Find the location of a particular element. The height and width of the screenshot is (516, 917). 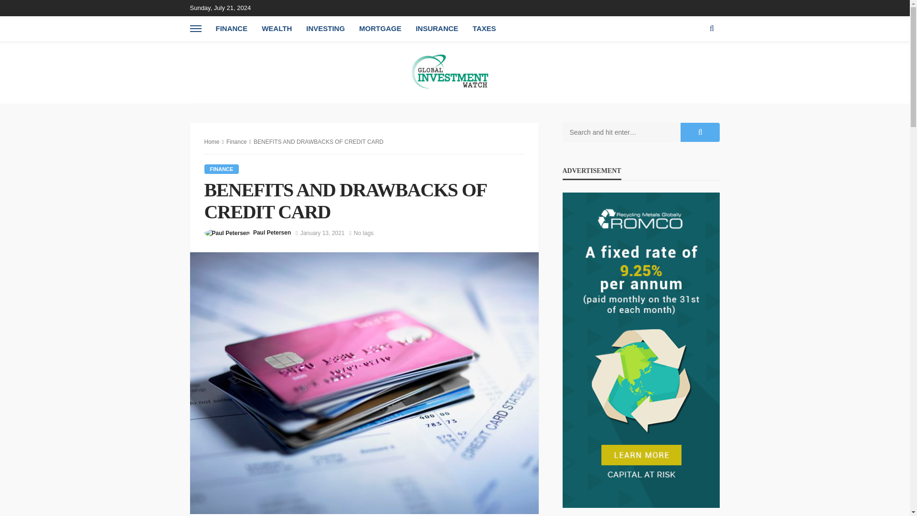

Paul Petersen is located at coordinates (271, 232).